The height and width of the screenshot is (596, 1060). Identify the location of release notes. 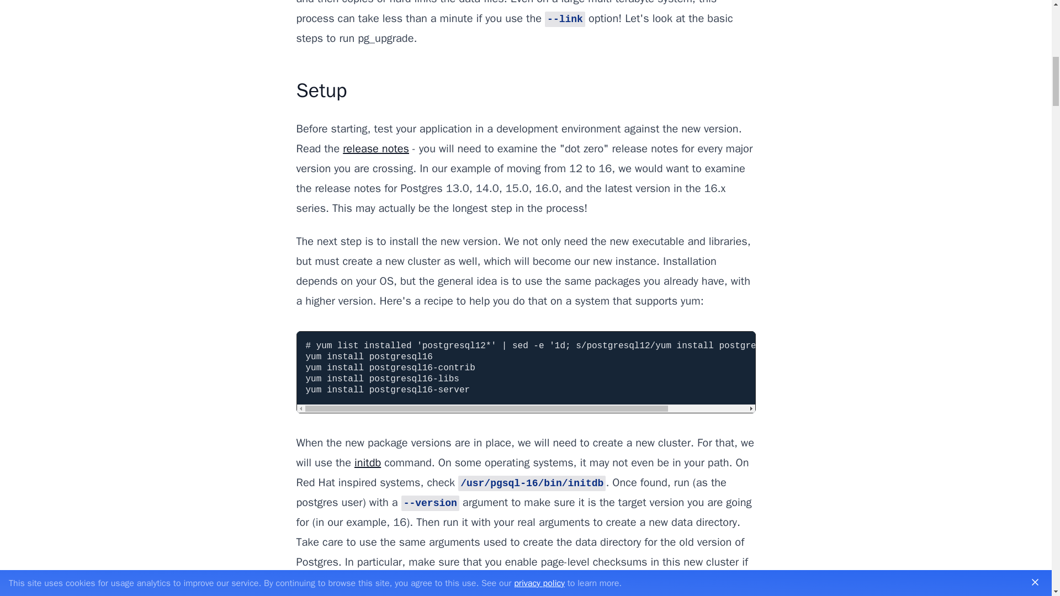
(375, 148).